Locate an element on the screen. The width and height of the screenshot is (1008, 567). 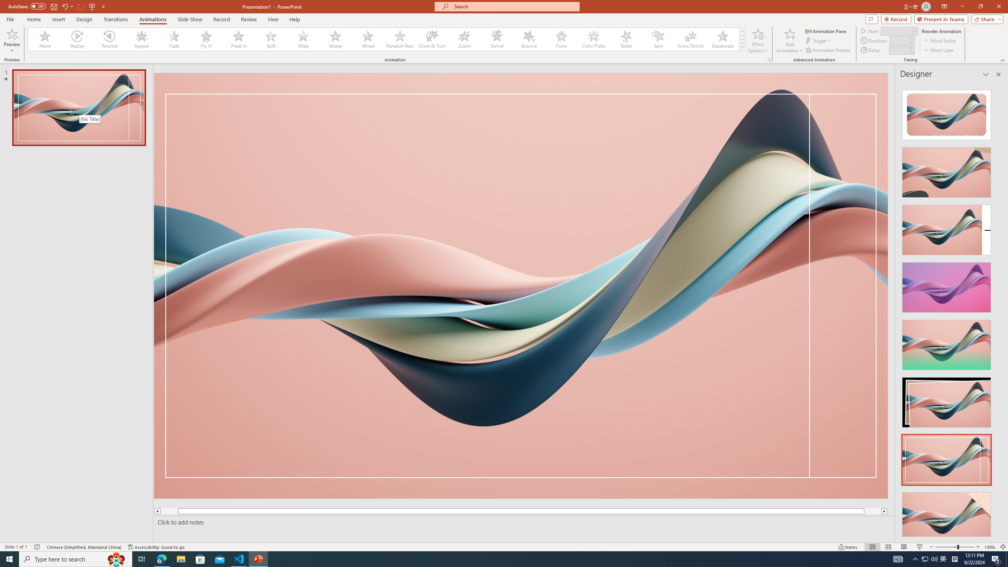
Decorative Locked is located at coordinates (521, 285).